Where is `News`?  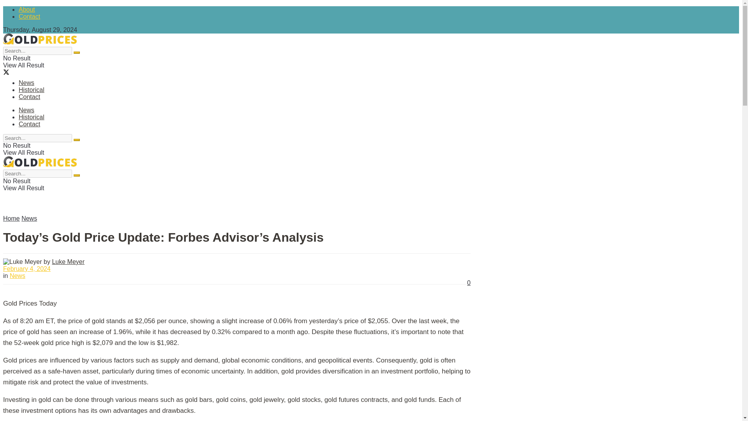
News is located at coordinates (26, 110).